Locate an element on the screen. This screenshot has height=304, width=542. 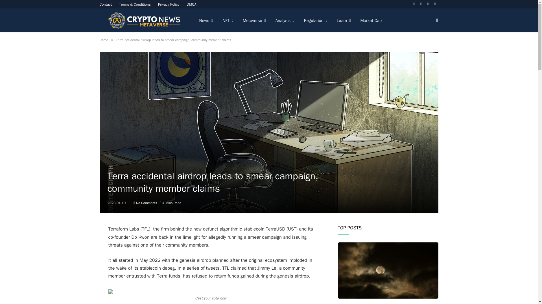
Instagram is located at coordinates (428, 4).